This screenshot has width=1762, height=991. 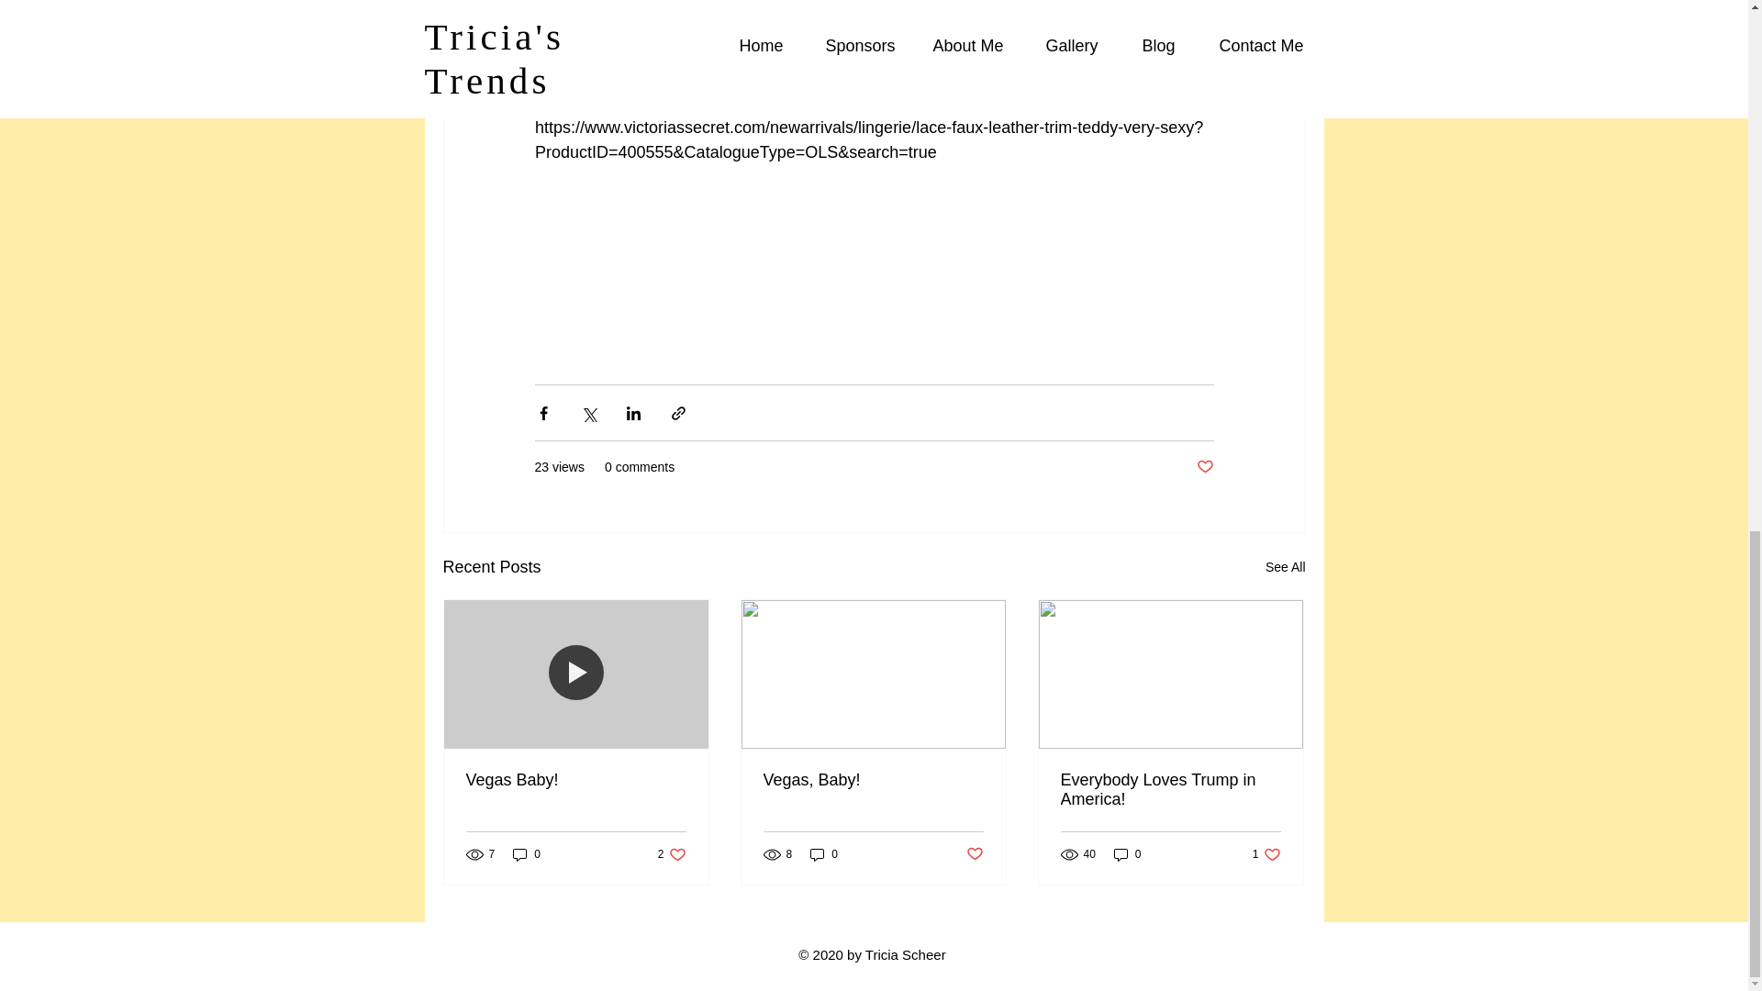 What do you see at coordinates (824, 854) in the screenshot?
I see `0` at bounding box center [824, 854].